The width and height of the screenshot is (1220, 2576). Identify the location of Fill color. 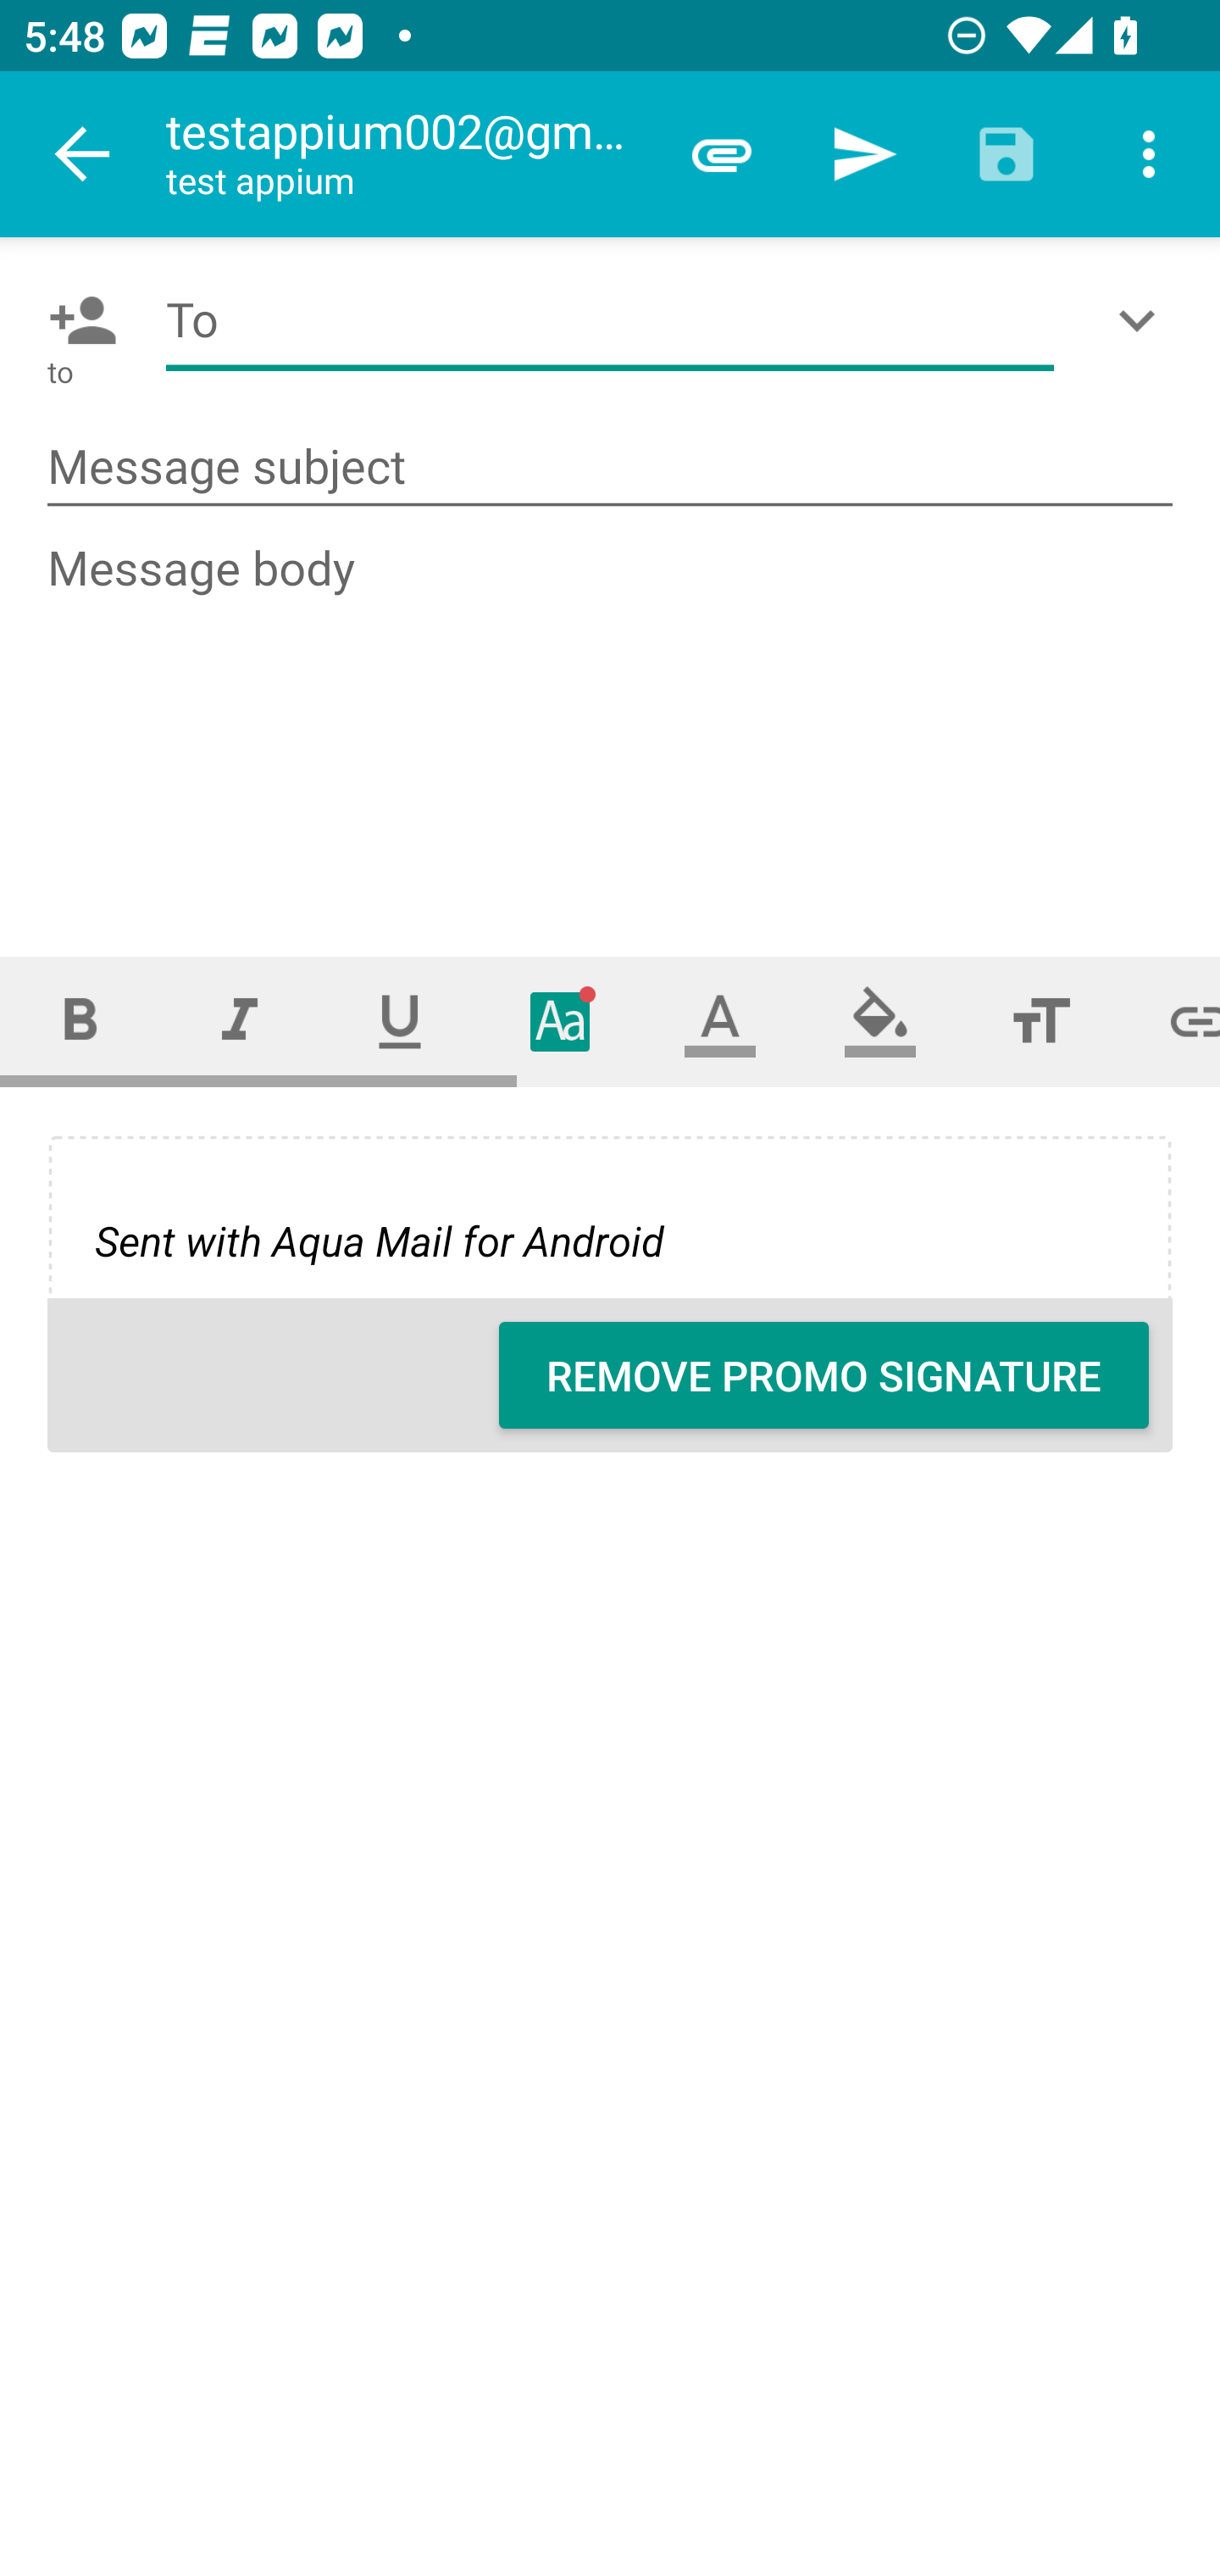
(880, 1020).